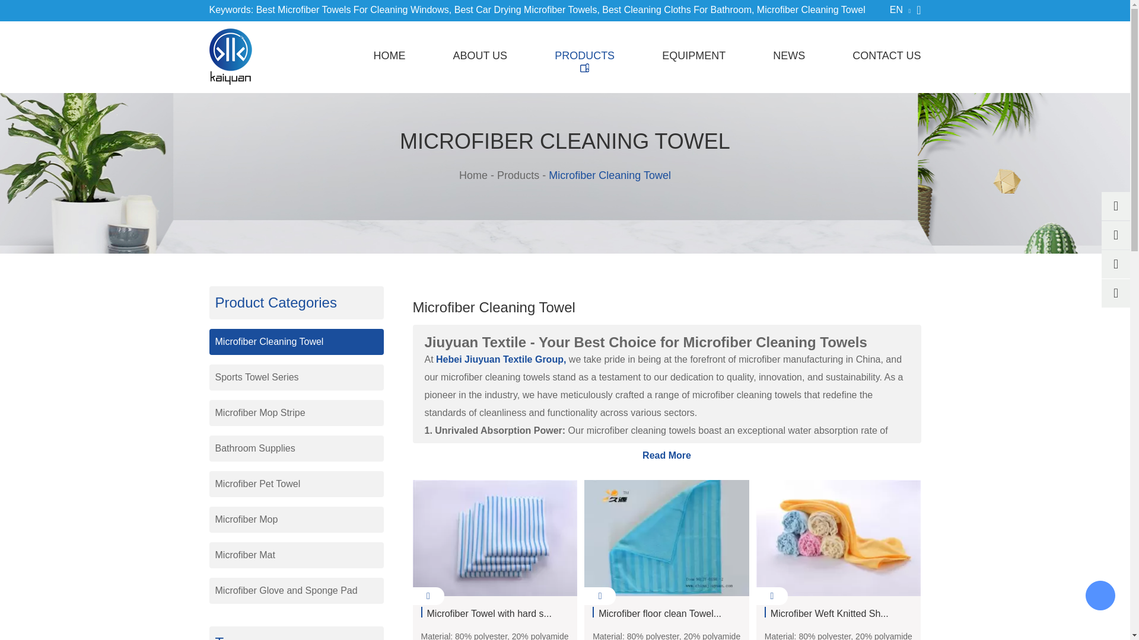 The height and width of the screenshot is (640, 1139). I want to click on Best Cleaning Cloths For Bathroom, so click(678, 9).